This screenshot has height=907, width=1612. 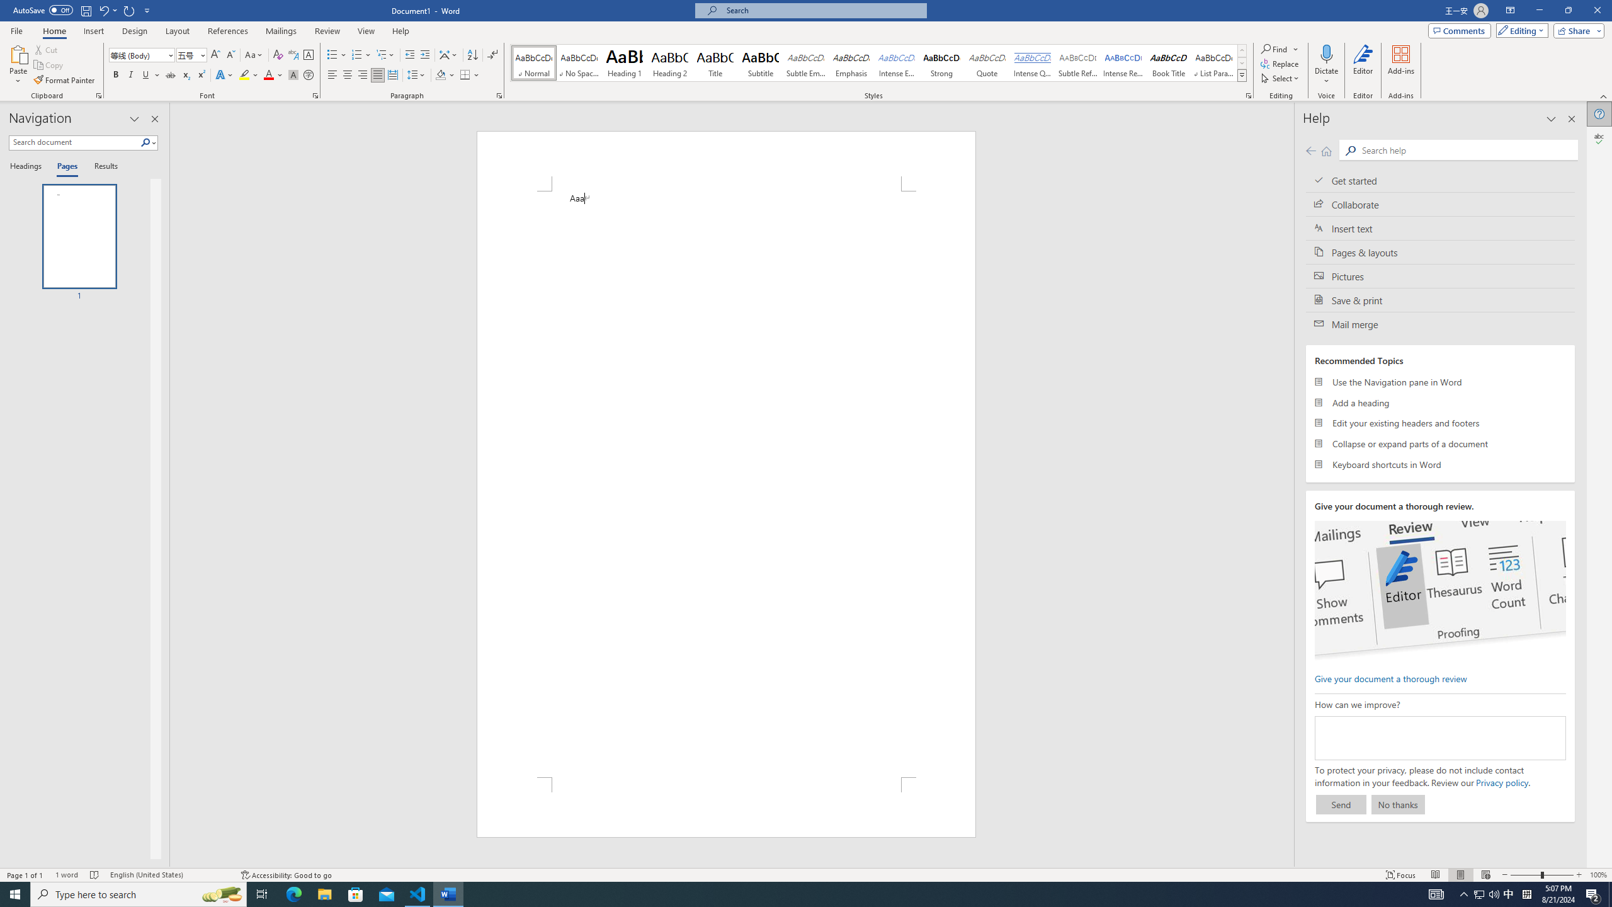 What do you see at coordinates (1440, 204) in the screenshot?
I see `Collaborate` at bounding box center [1440, 204].